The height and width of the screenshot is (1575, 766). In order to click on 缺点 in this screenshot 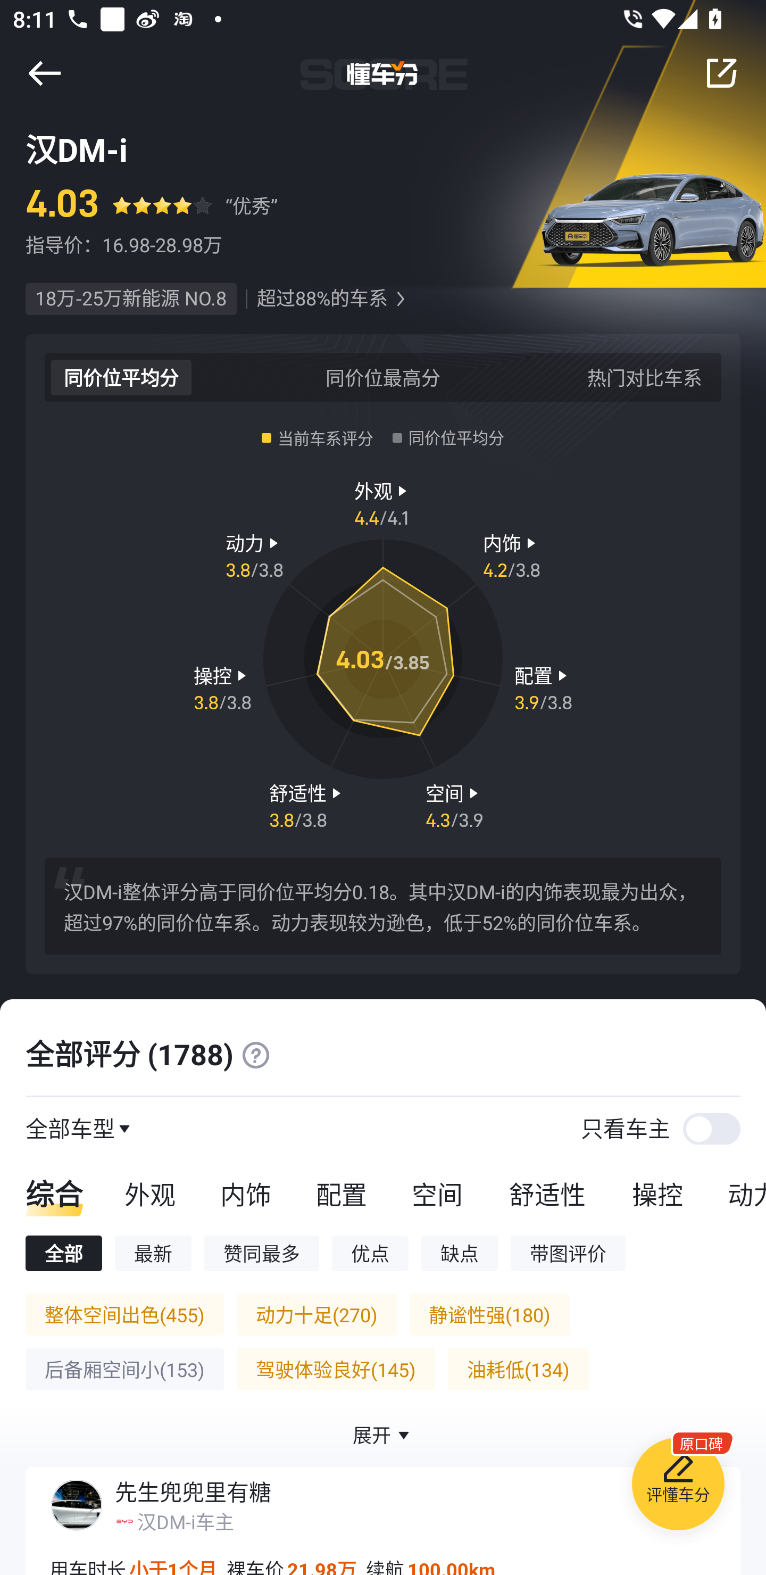, I will do `click(460, 1253)`.